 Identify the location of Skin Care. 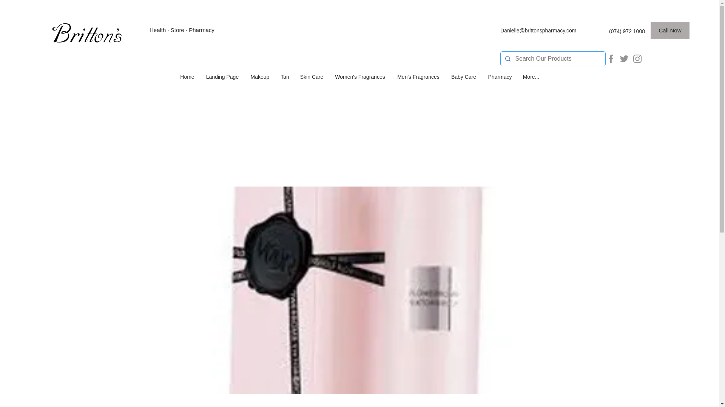
(311, 77).